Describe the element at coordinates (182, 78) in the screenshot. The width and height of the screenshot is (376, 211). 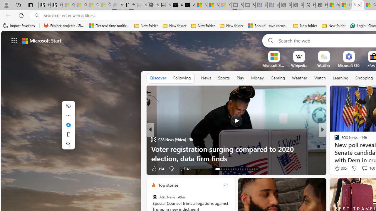
I see `Following` at that location.